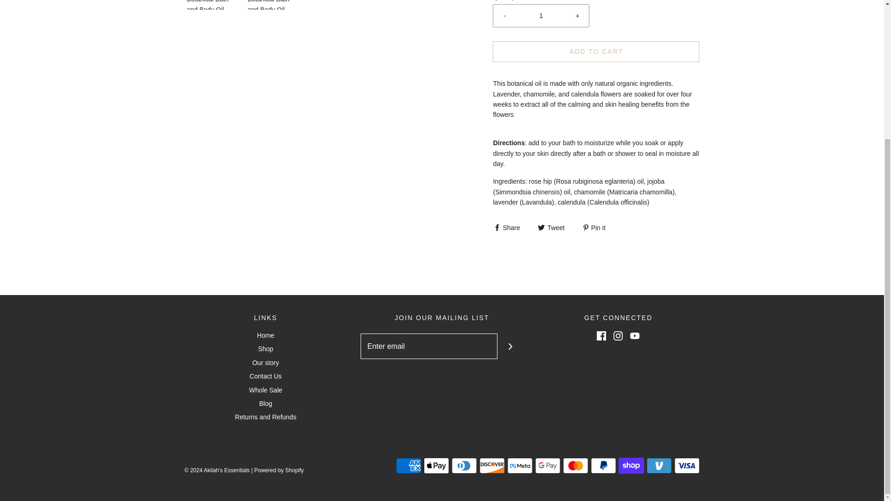  I want to click on ADD TO CART, so click(596, 51).